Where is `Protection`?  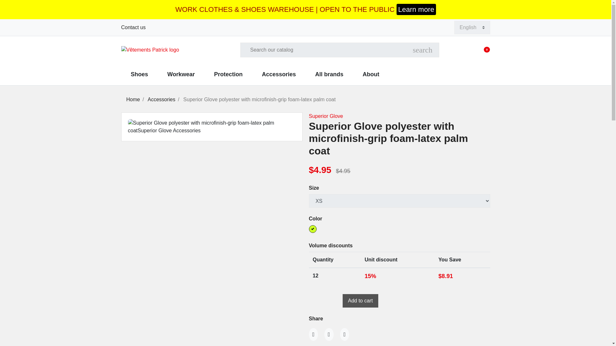 Protection is located at coordinates (228, 74).